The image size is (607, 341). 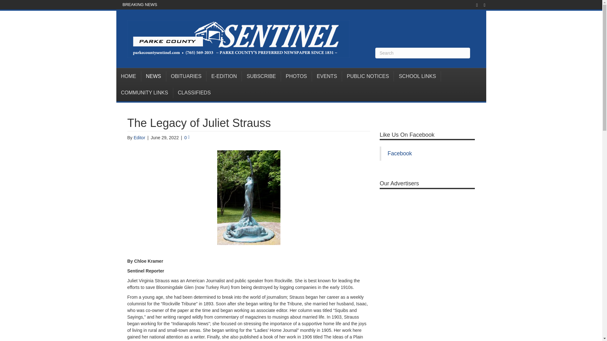 What do you see at coordinates (187, 76) in the screenshot?
I see `OBITUARIES` at bounding box center [187, 76].